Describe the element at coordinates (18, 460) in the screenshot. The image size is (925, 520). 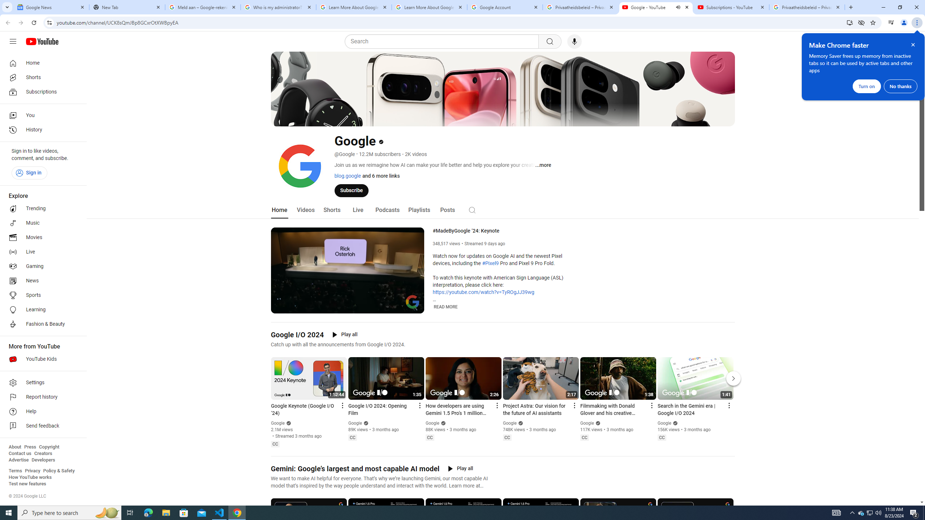
I see `Advertise` at that location.